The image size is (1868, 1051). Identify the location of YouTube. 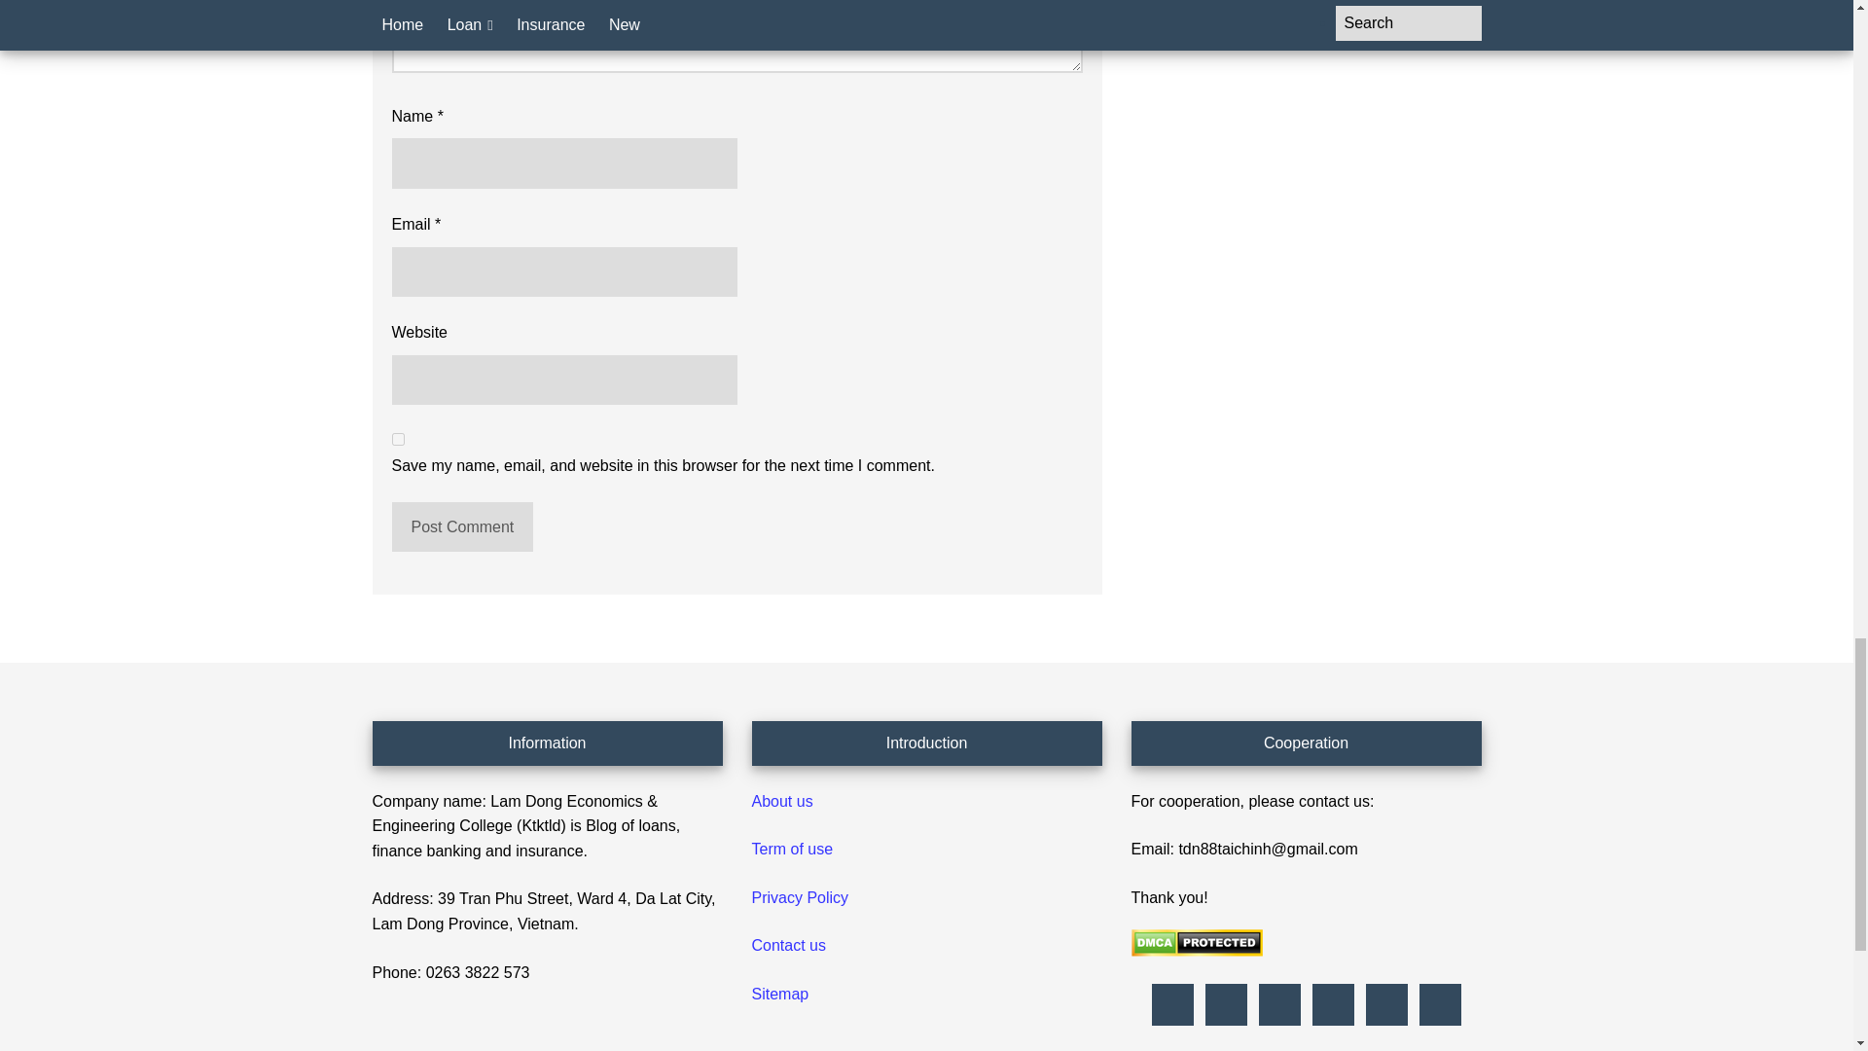
(1440, 1004).